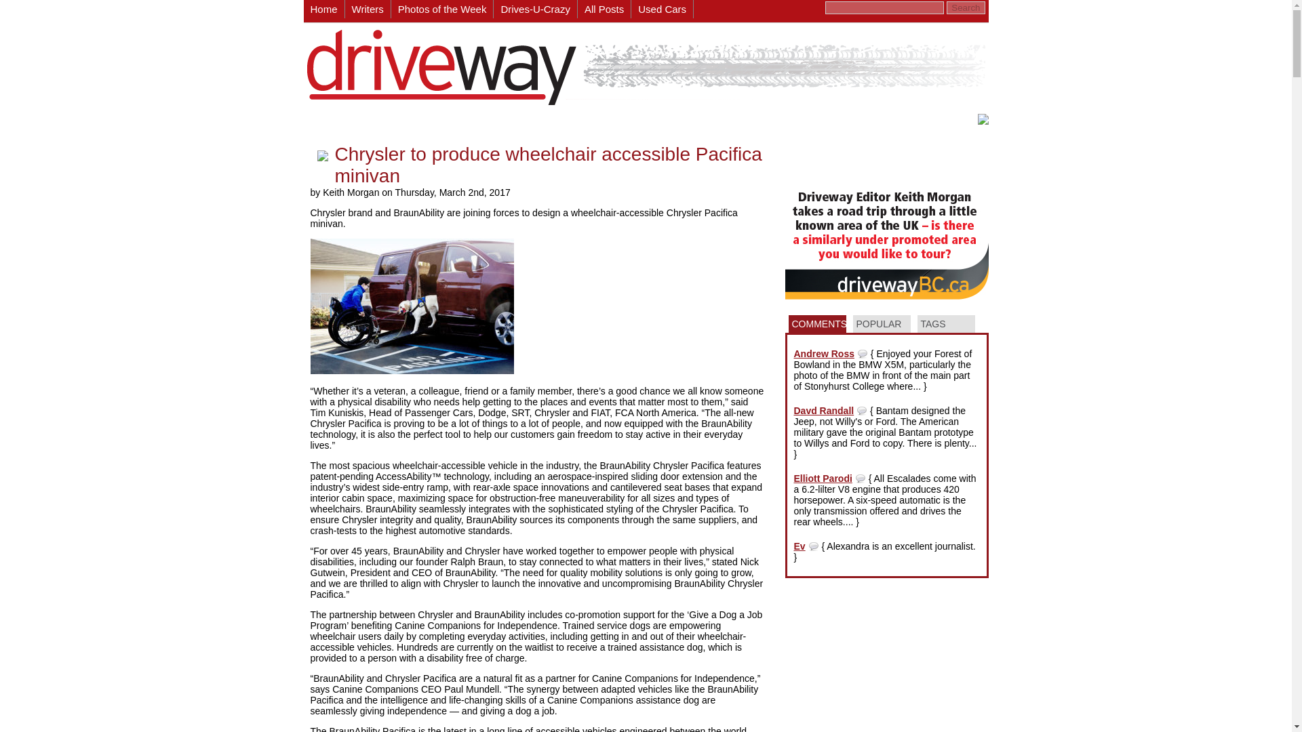  Describe the element at coordinates (605, 9) in the screenshot. I see `All Posts` at that location.